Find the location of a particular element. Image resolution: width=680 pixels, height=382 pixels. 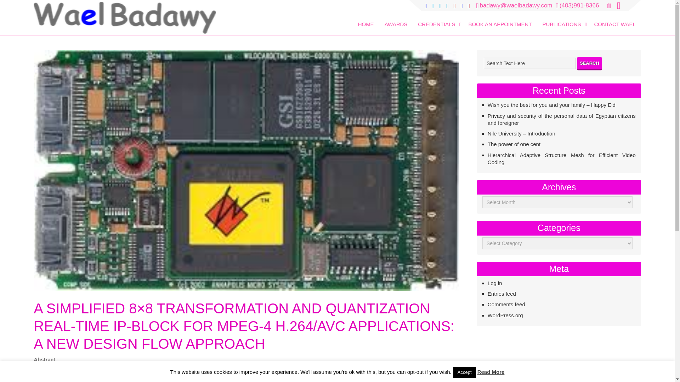

CONTACT WAEL is located at coordinates (615, 19).